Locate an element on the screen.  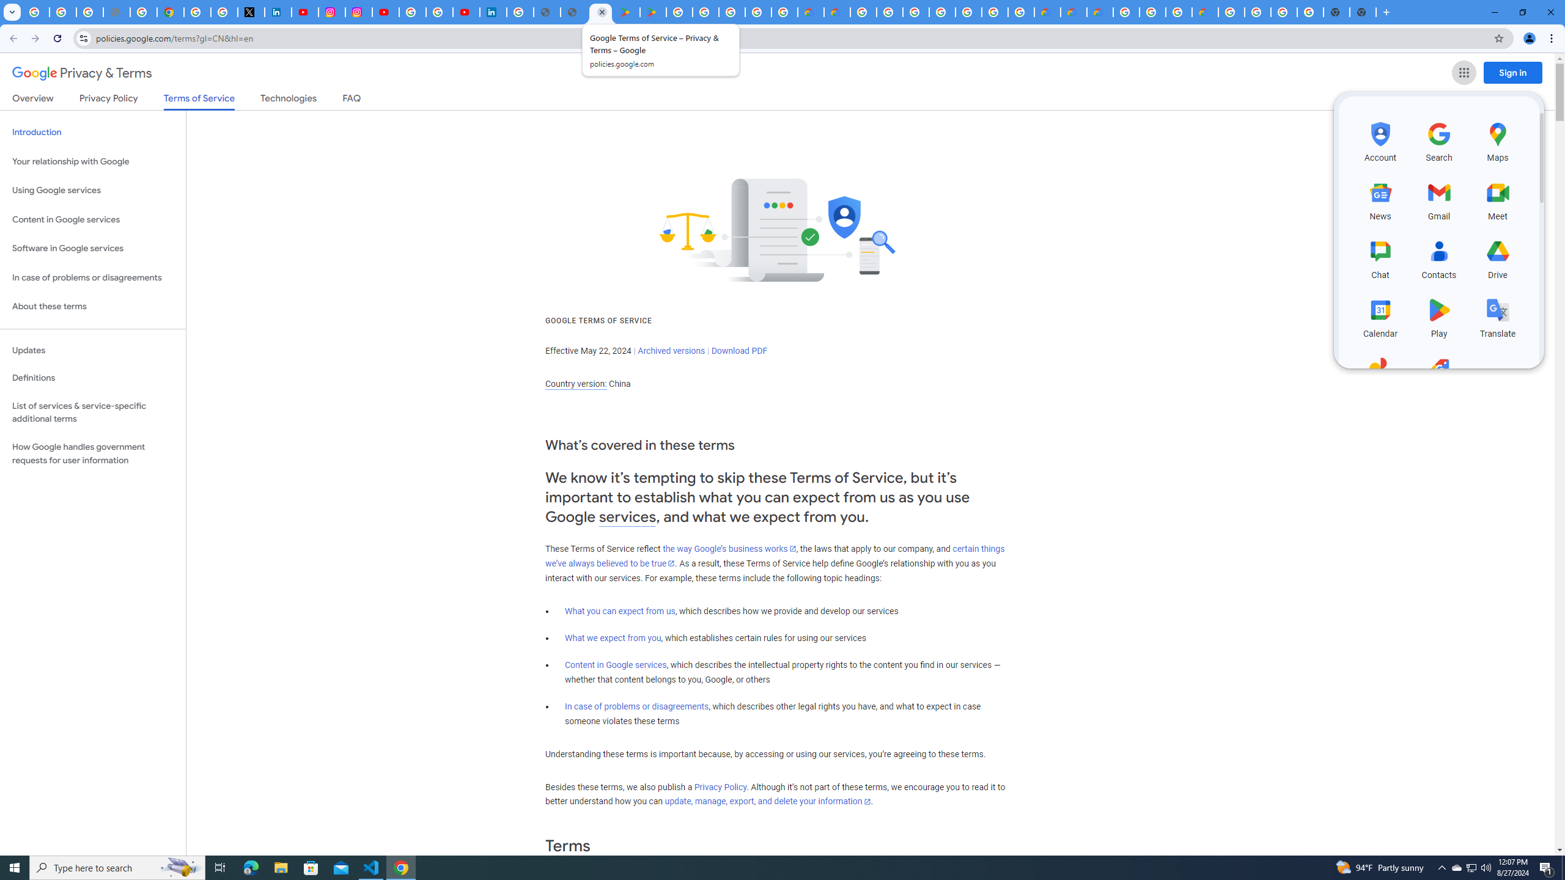
User Details is located at coordinates (574, 12).